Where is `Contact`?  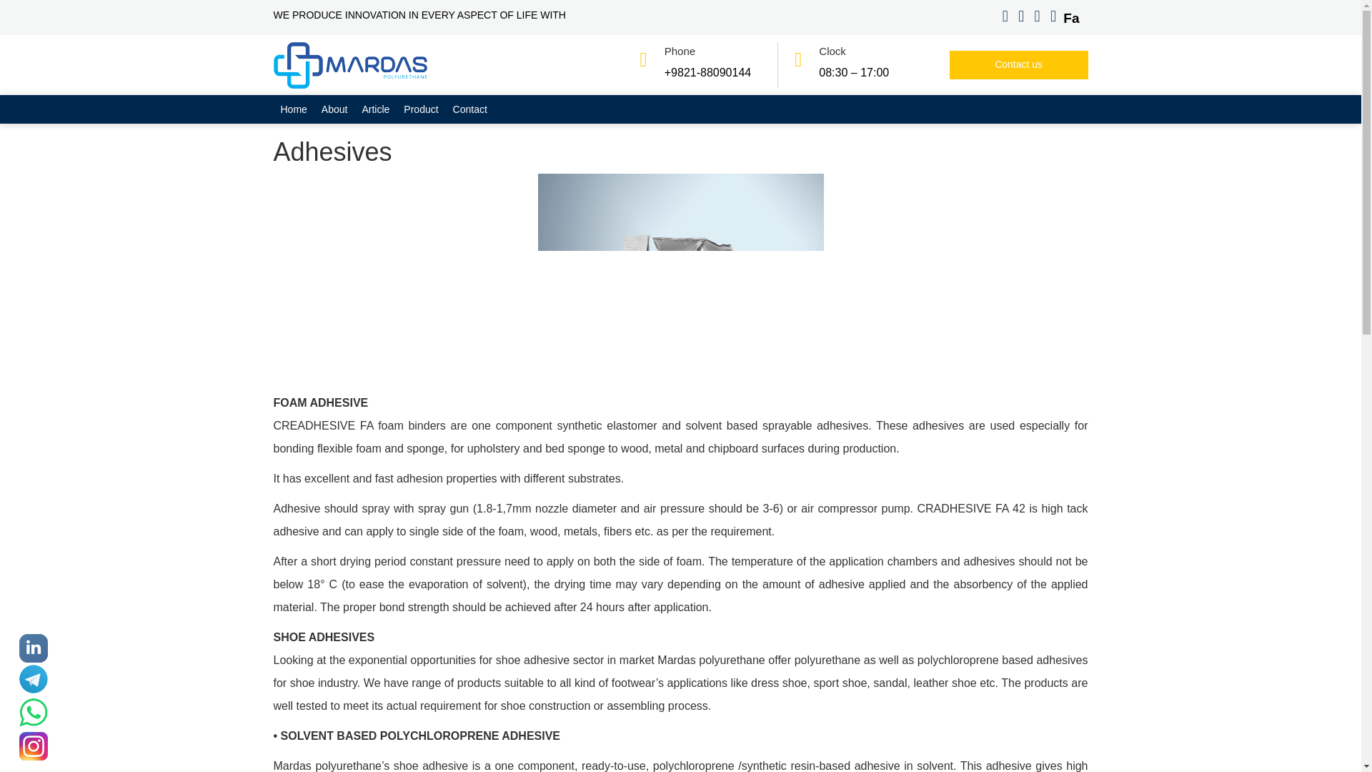 Contact is located at coordinates (470, 109).